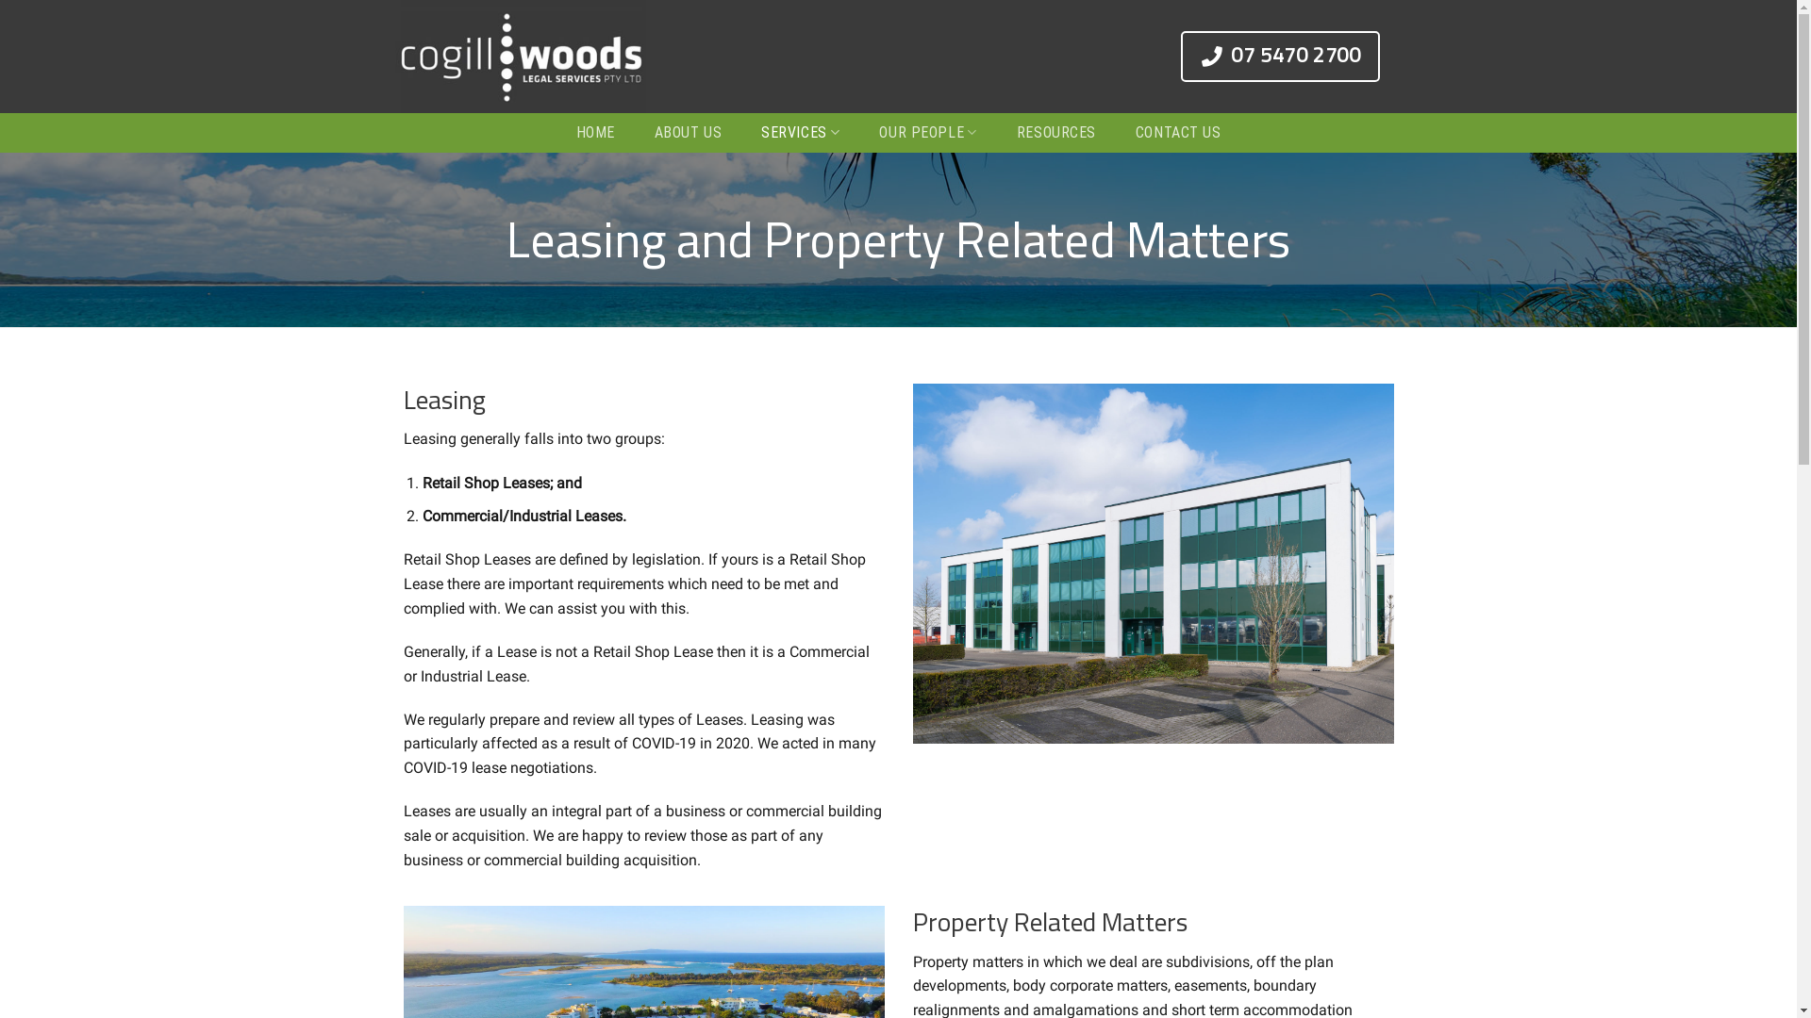  Describe the element at coordinates (594, 133) in the screenshot. I see `HOME` at that location.